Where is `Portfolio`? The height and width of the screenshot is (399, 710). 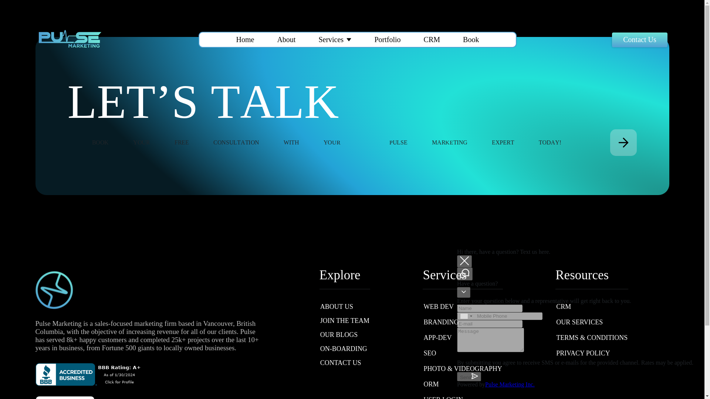
Portfolio is located at coordinates (387, 40).